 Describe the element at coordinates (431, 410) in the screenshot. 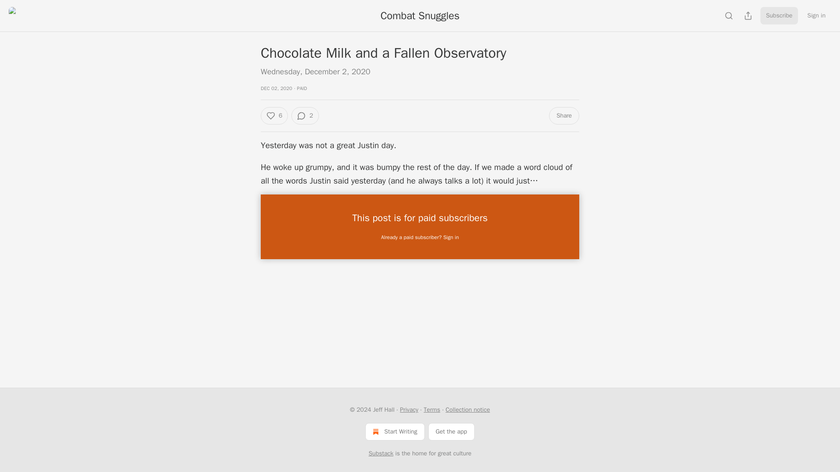

I see `Terms` at that location.